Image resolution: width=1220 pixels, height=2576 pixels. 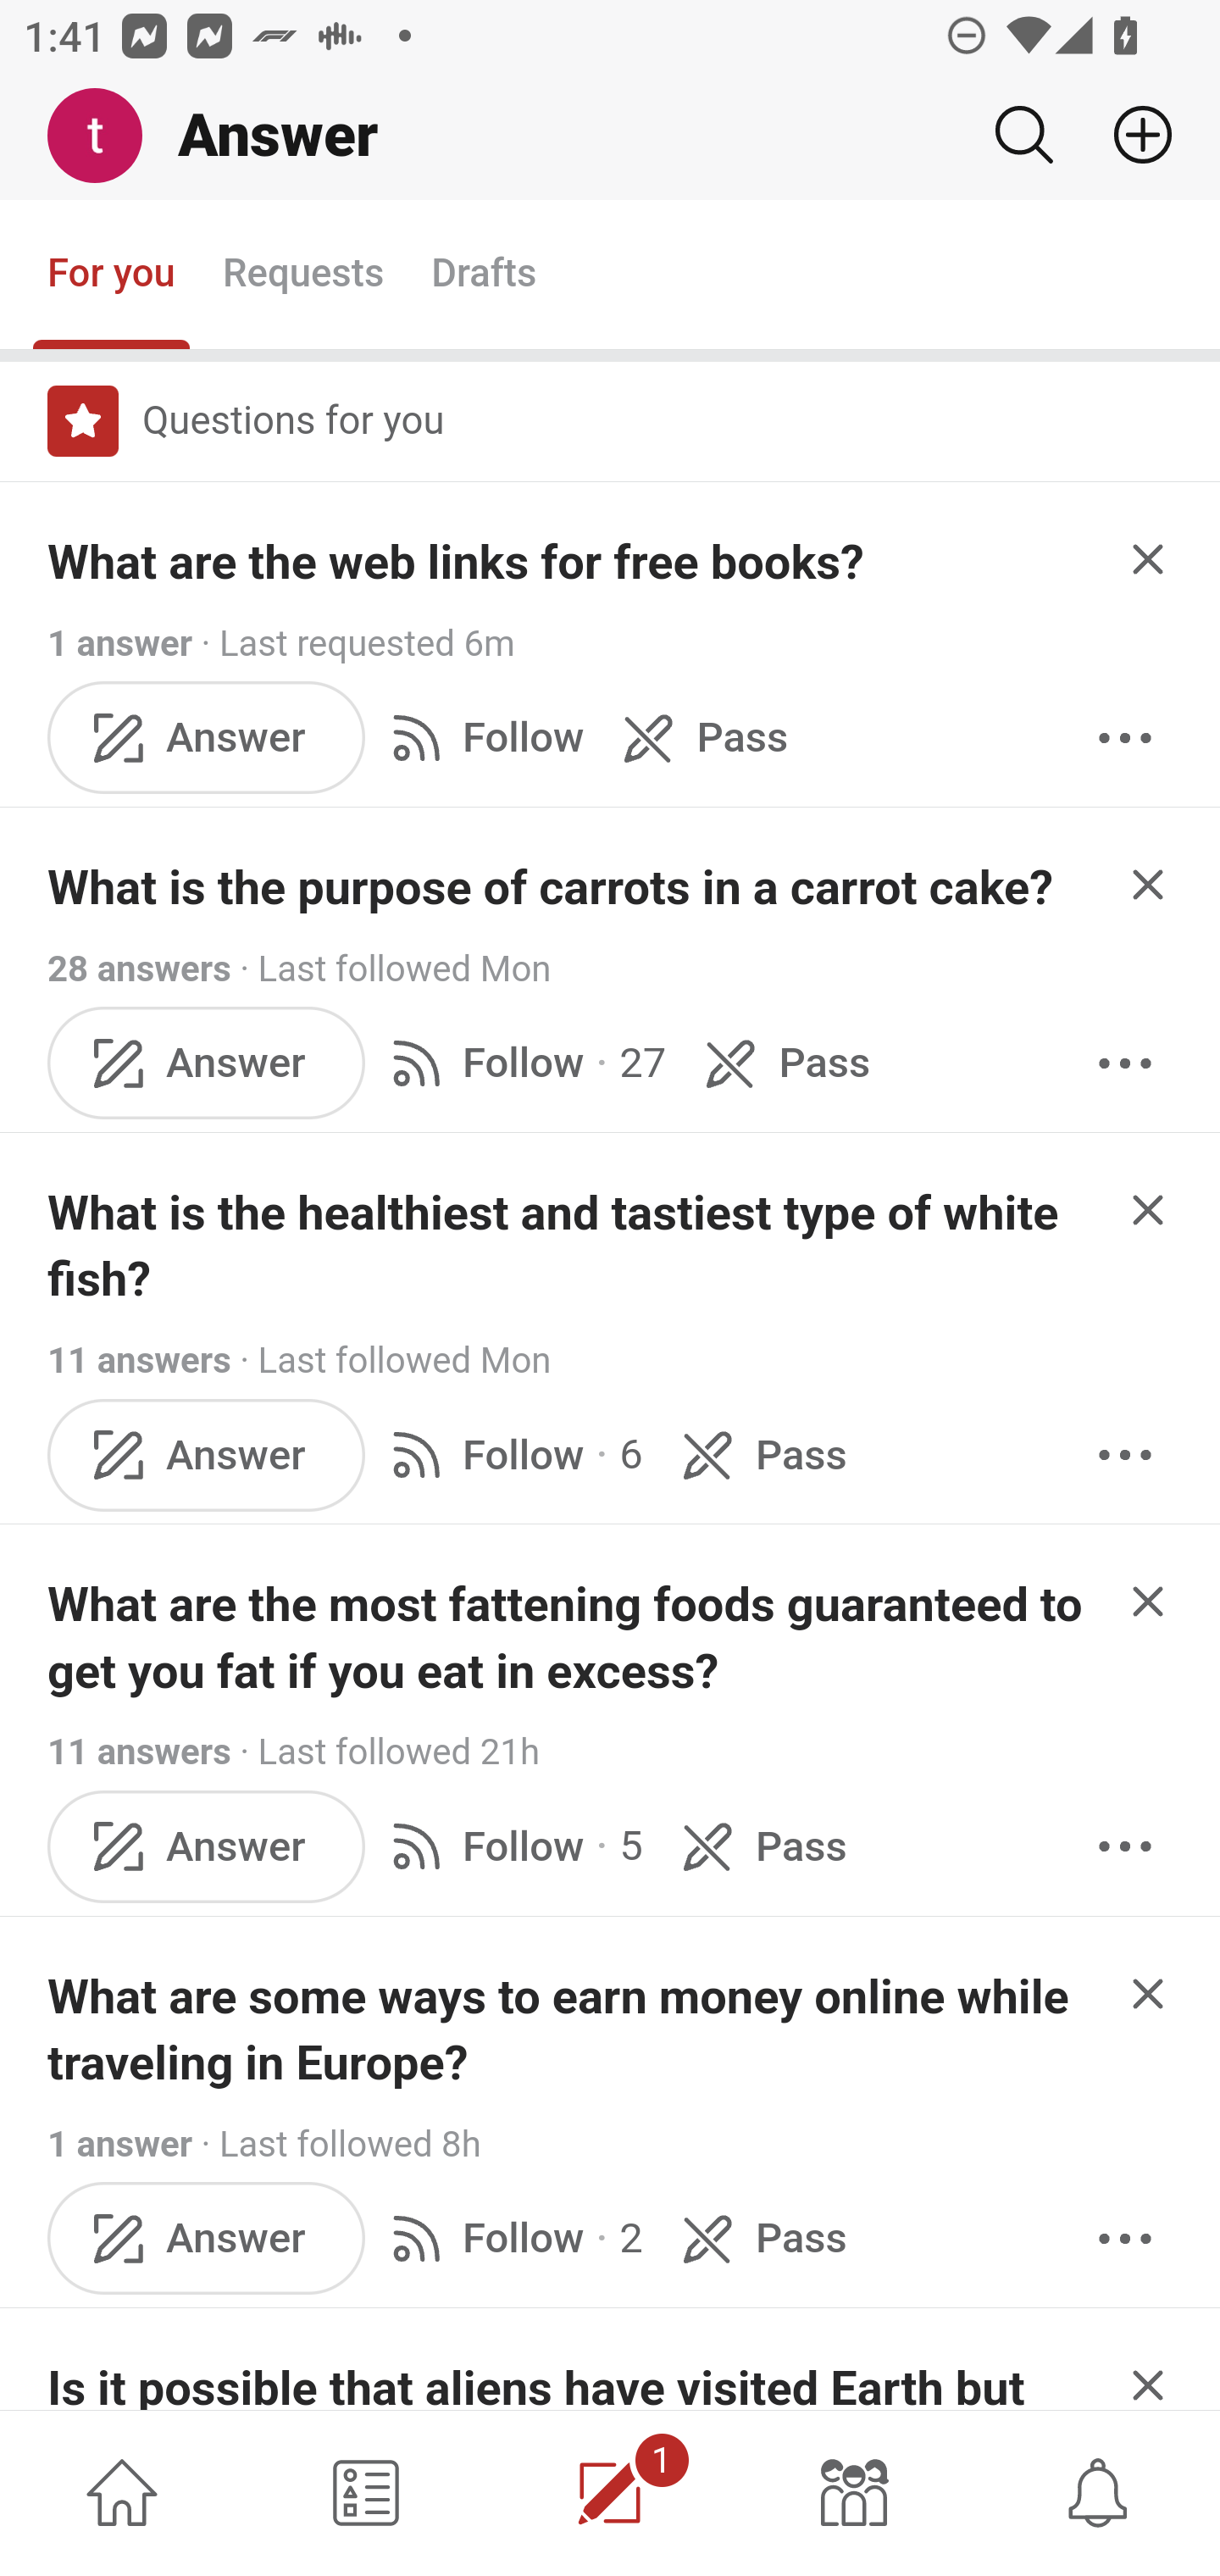 I want to click on For you, so click(x=112, y=275).